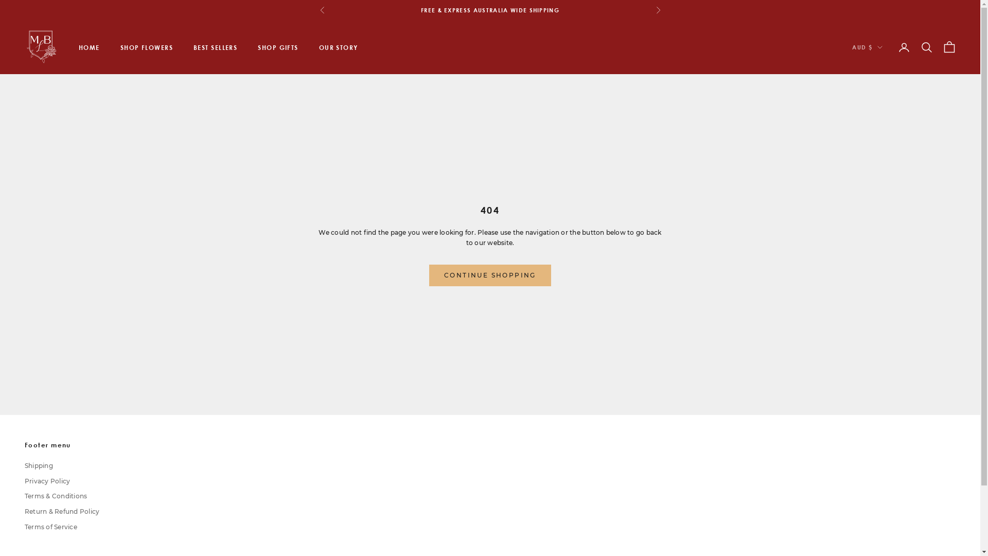 This screenshot has height=556, width=988. What do you see at coordinates (41, 47) in the screenshot?
I see `My Lasting Bouquet` at bounding box center [41, 47].